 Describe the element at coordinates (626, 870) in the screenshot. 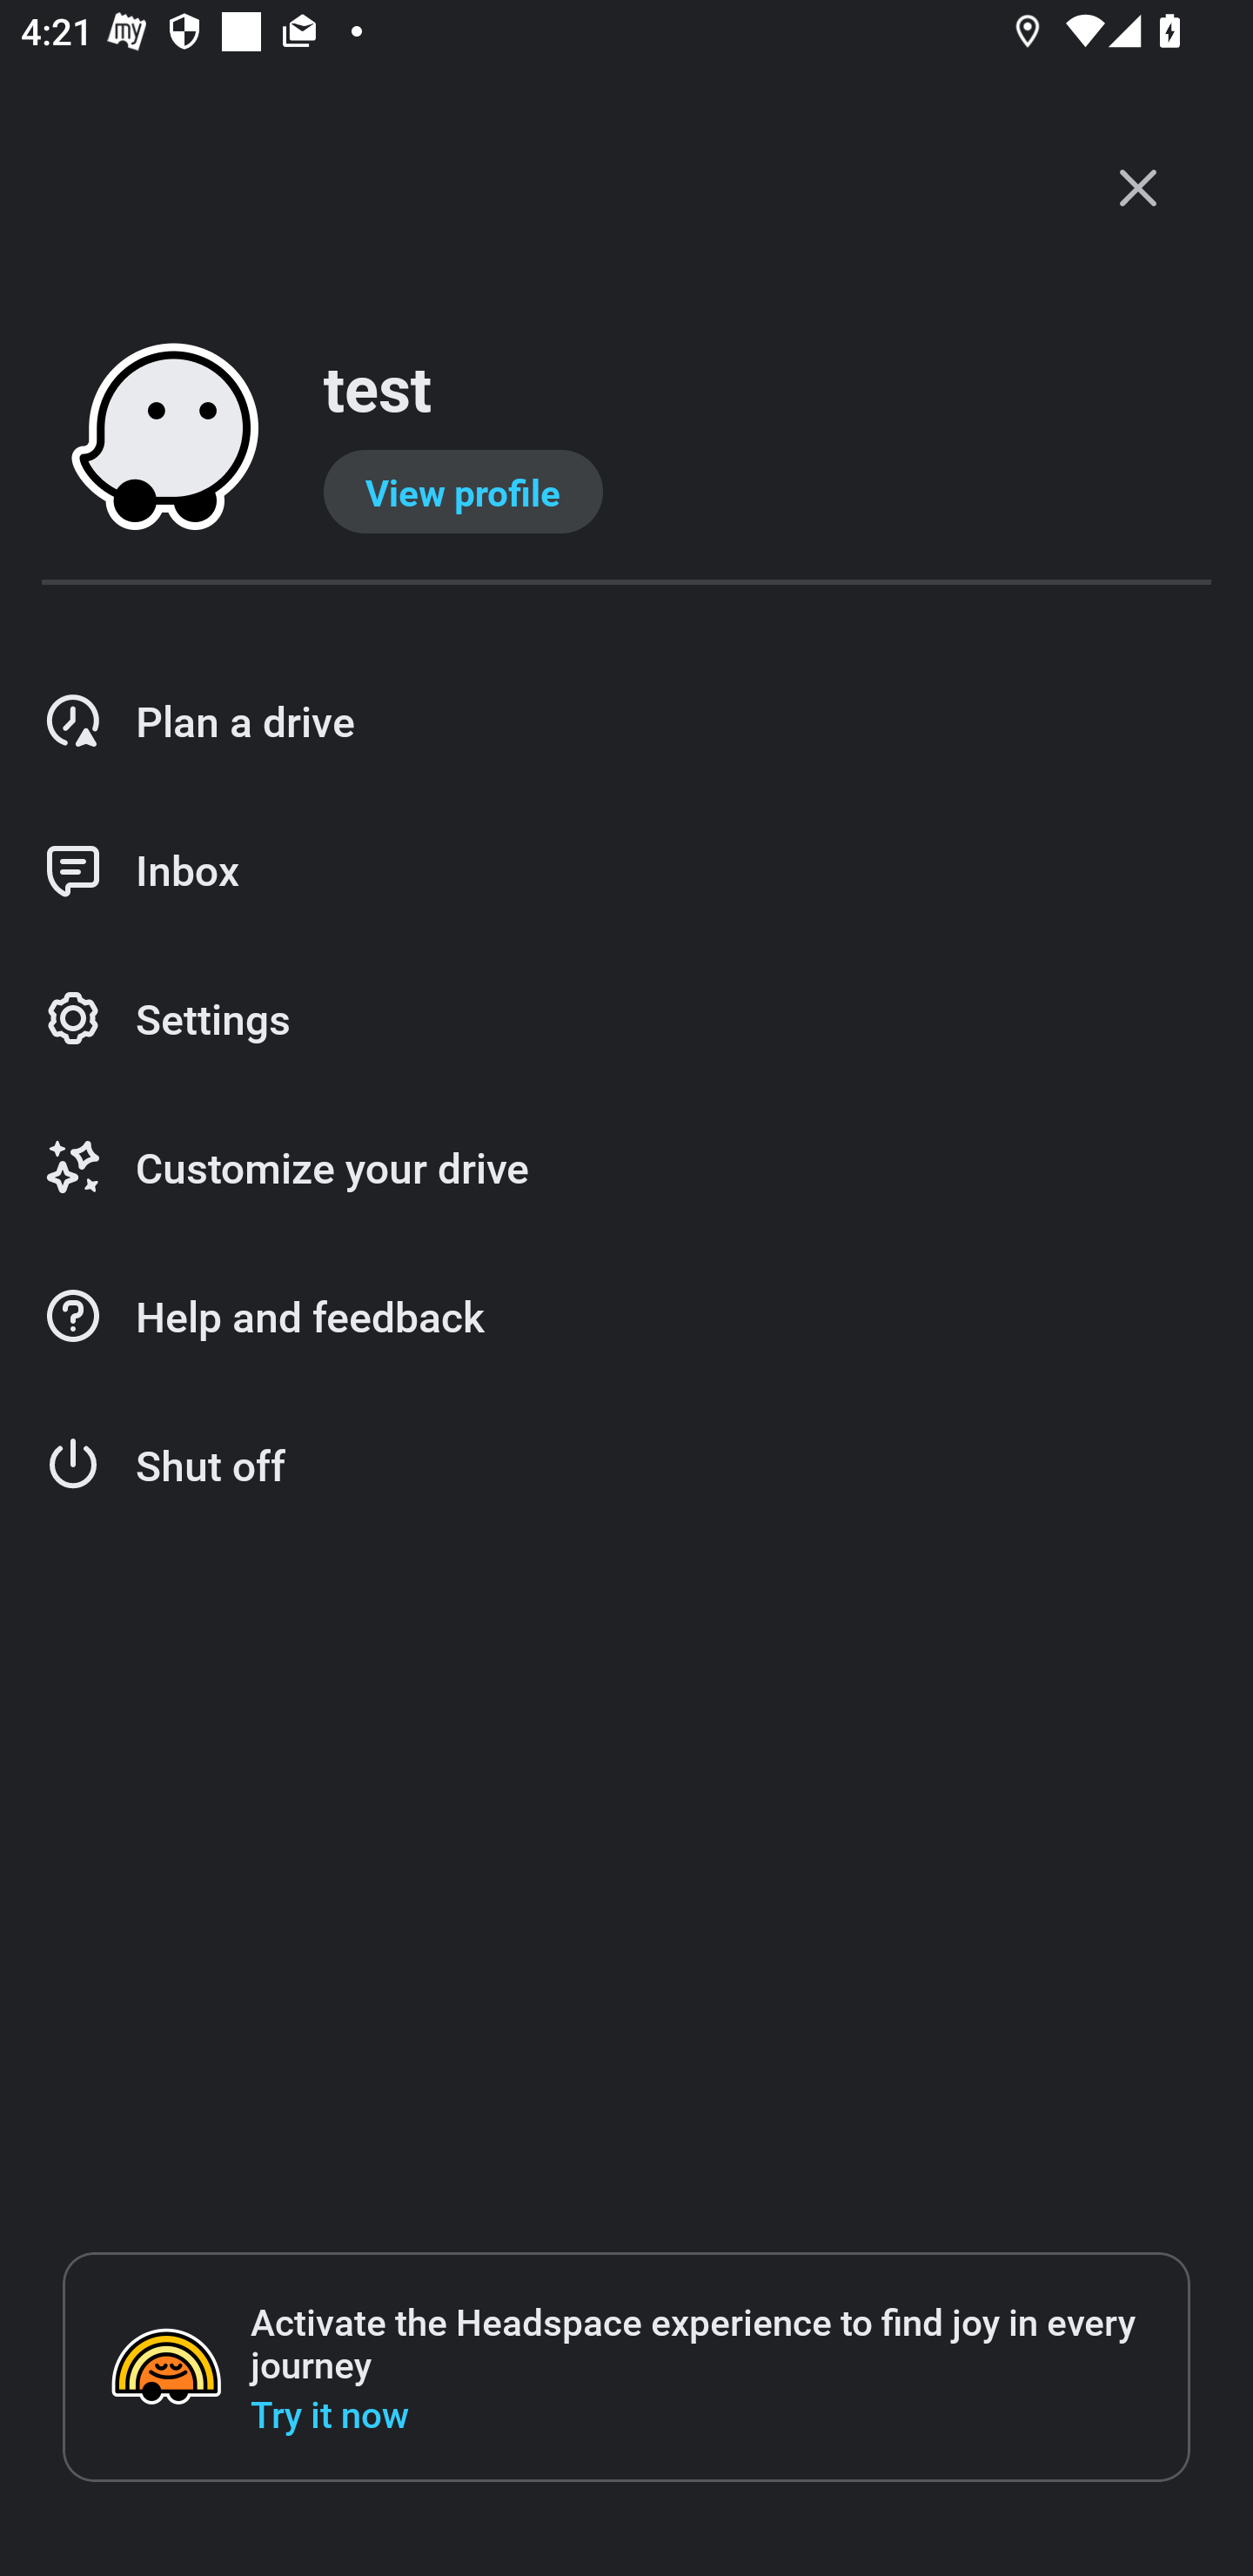

I see `ACTION_CELL_ICON Inbox ACTION_CELL_TEXT` at that location.